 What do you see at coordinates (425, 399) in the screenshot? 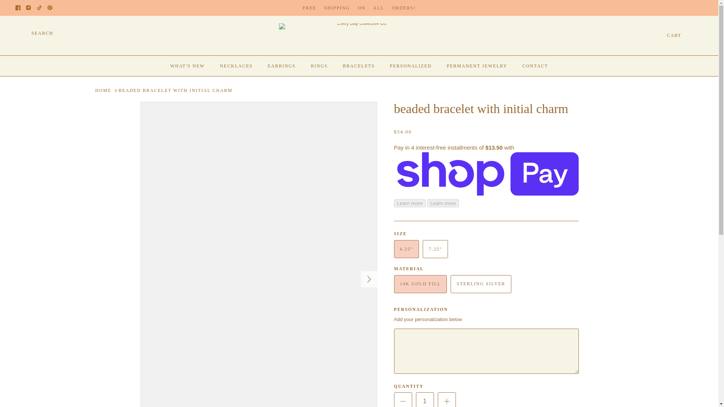
I see `1` at bounding box center [425, 399].